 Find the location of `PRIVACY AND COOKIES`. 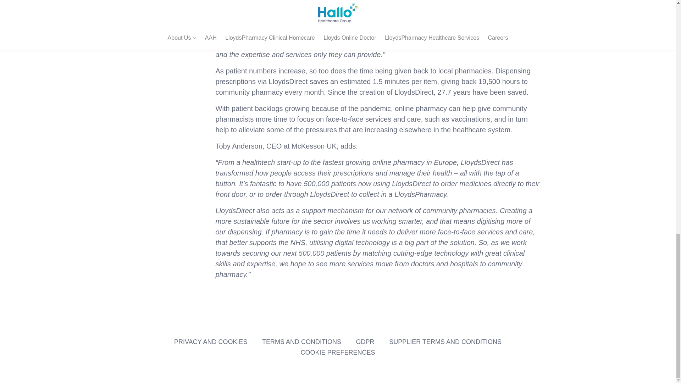

PRIVACY AND COOKIES is located at coordinates (211, 342).